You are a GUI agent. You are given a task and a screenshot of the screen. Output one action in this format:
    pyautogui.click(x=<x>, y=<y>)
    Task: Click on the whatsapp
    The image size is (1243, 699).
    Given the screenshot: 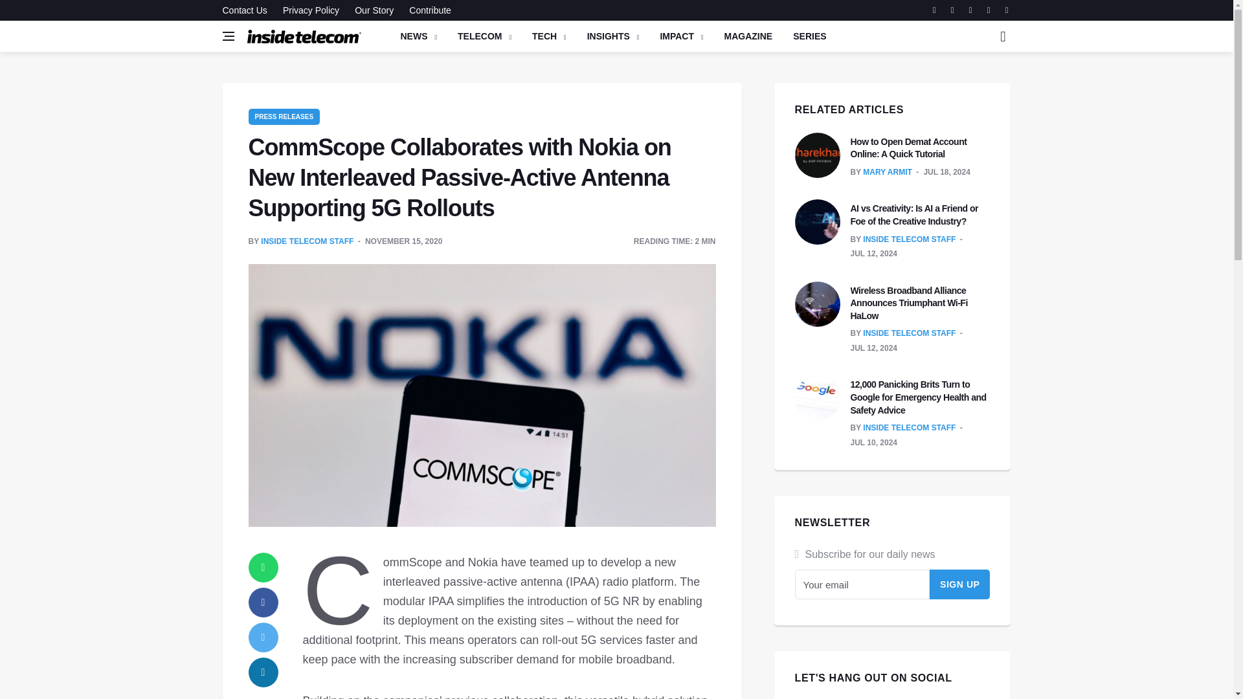 What is the action you would take?
    pyautogui.click(x=263, y=567)
    